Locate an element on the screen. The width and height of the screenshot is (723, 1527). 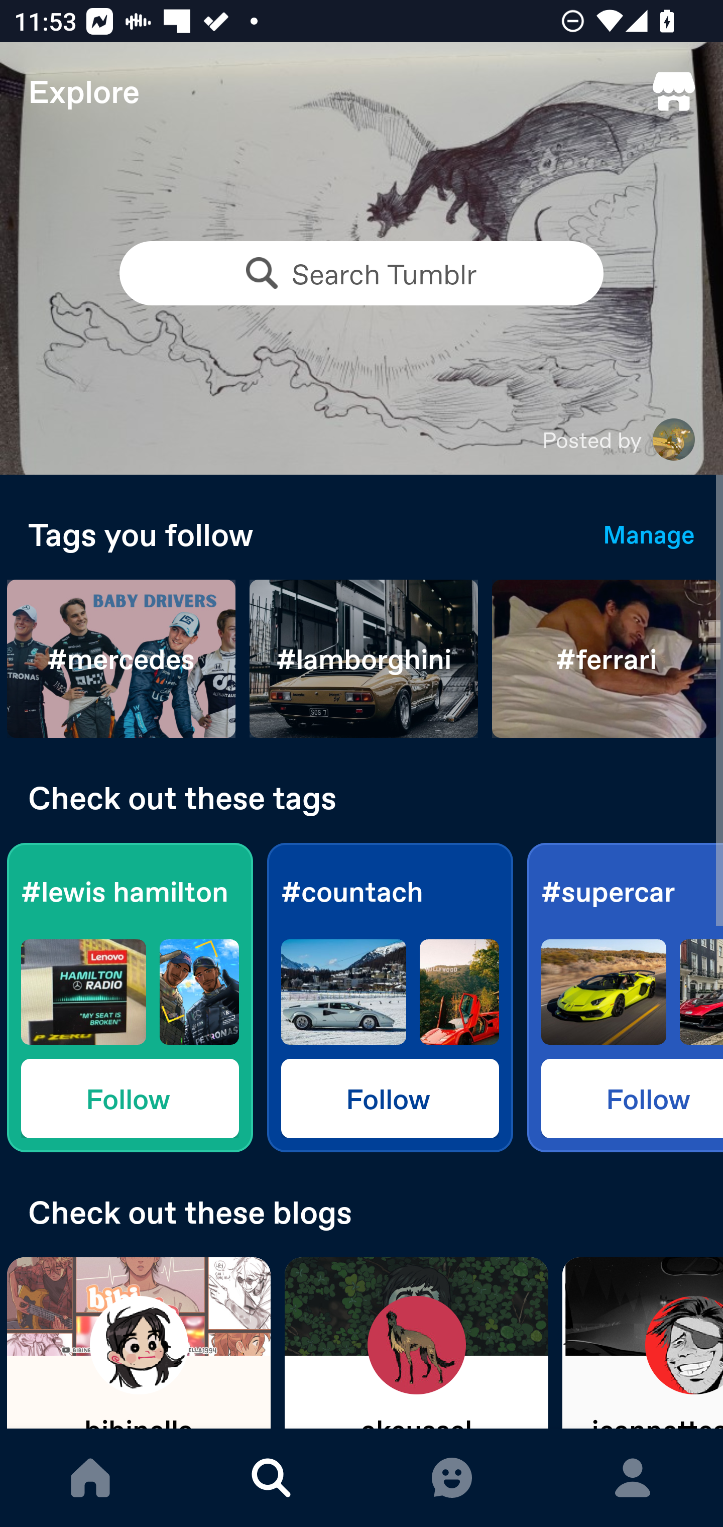
#lamborghini is located at coordinates (364, 659).